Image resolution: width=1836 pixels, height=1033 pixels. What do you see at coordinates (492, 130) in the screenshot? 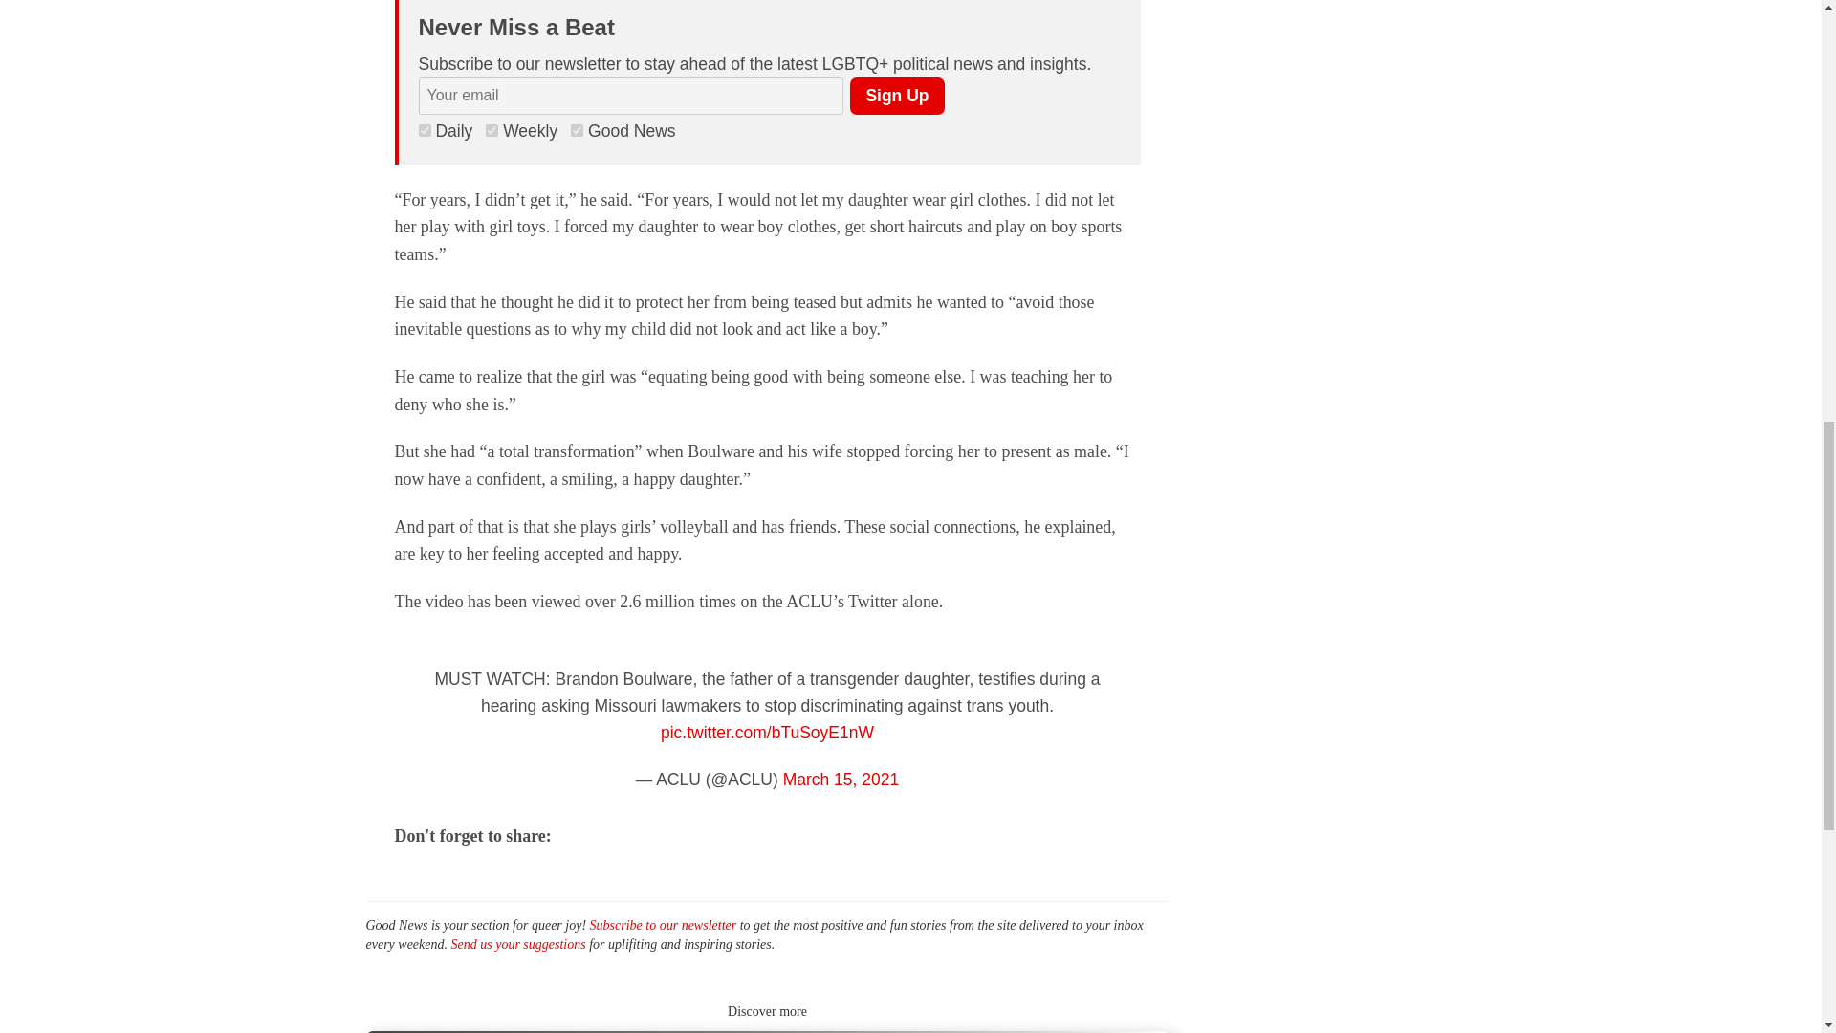
I see `1920884` at bounding box center [492, 130].